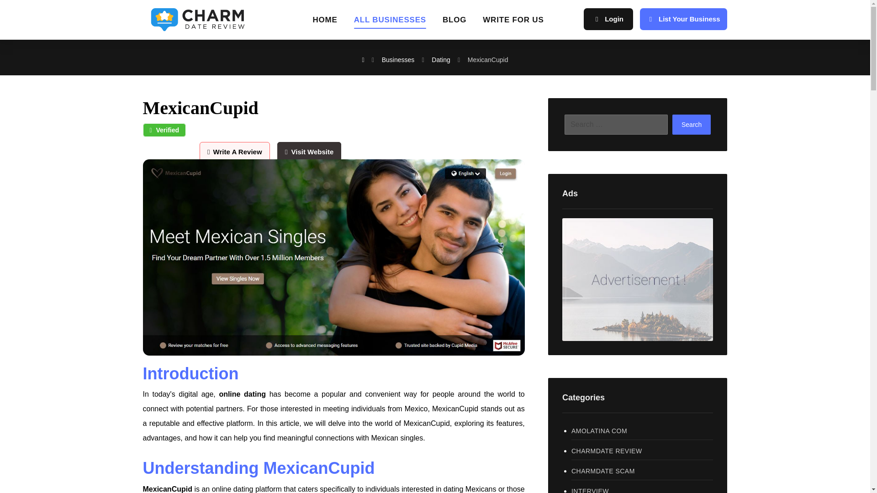 The image size is (877, 493). Describe the element at coordinates (683, 19) in the screenshot. I see `List Your Business` at that location.